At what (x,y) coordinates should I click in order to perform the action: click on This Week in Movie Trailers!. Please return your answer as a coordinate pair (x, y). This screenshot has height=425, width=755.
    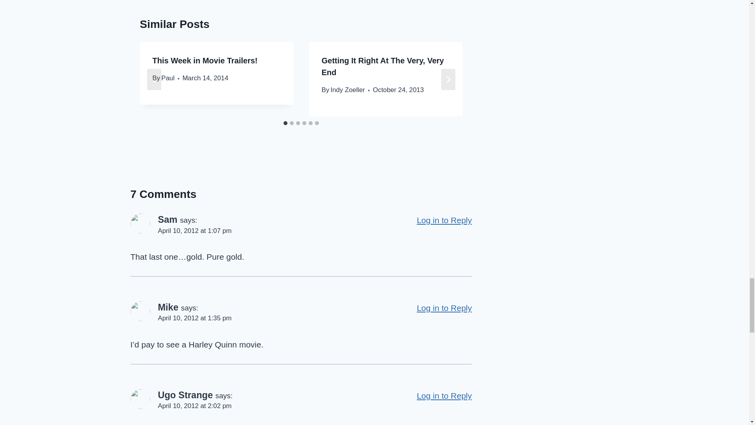
    Looking at the image, I should click on (205, 61).